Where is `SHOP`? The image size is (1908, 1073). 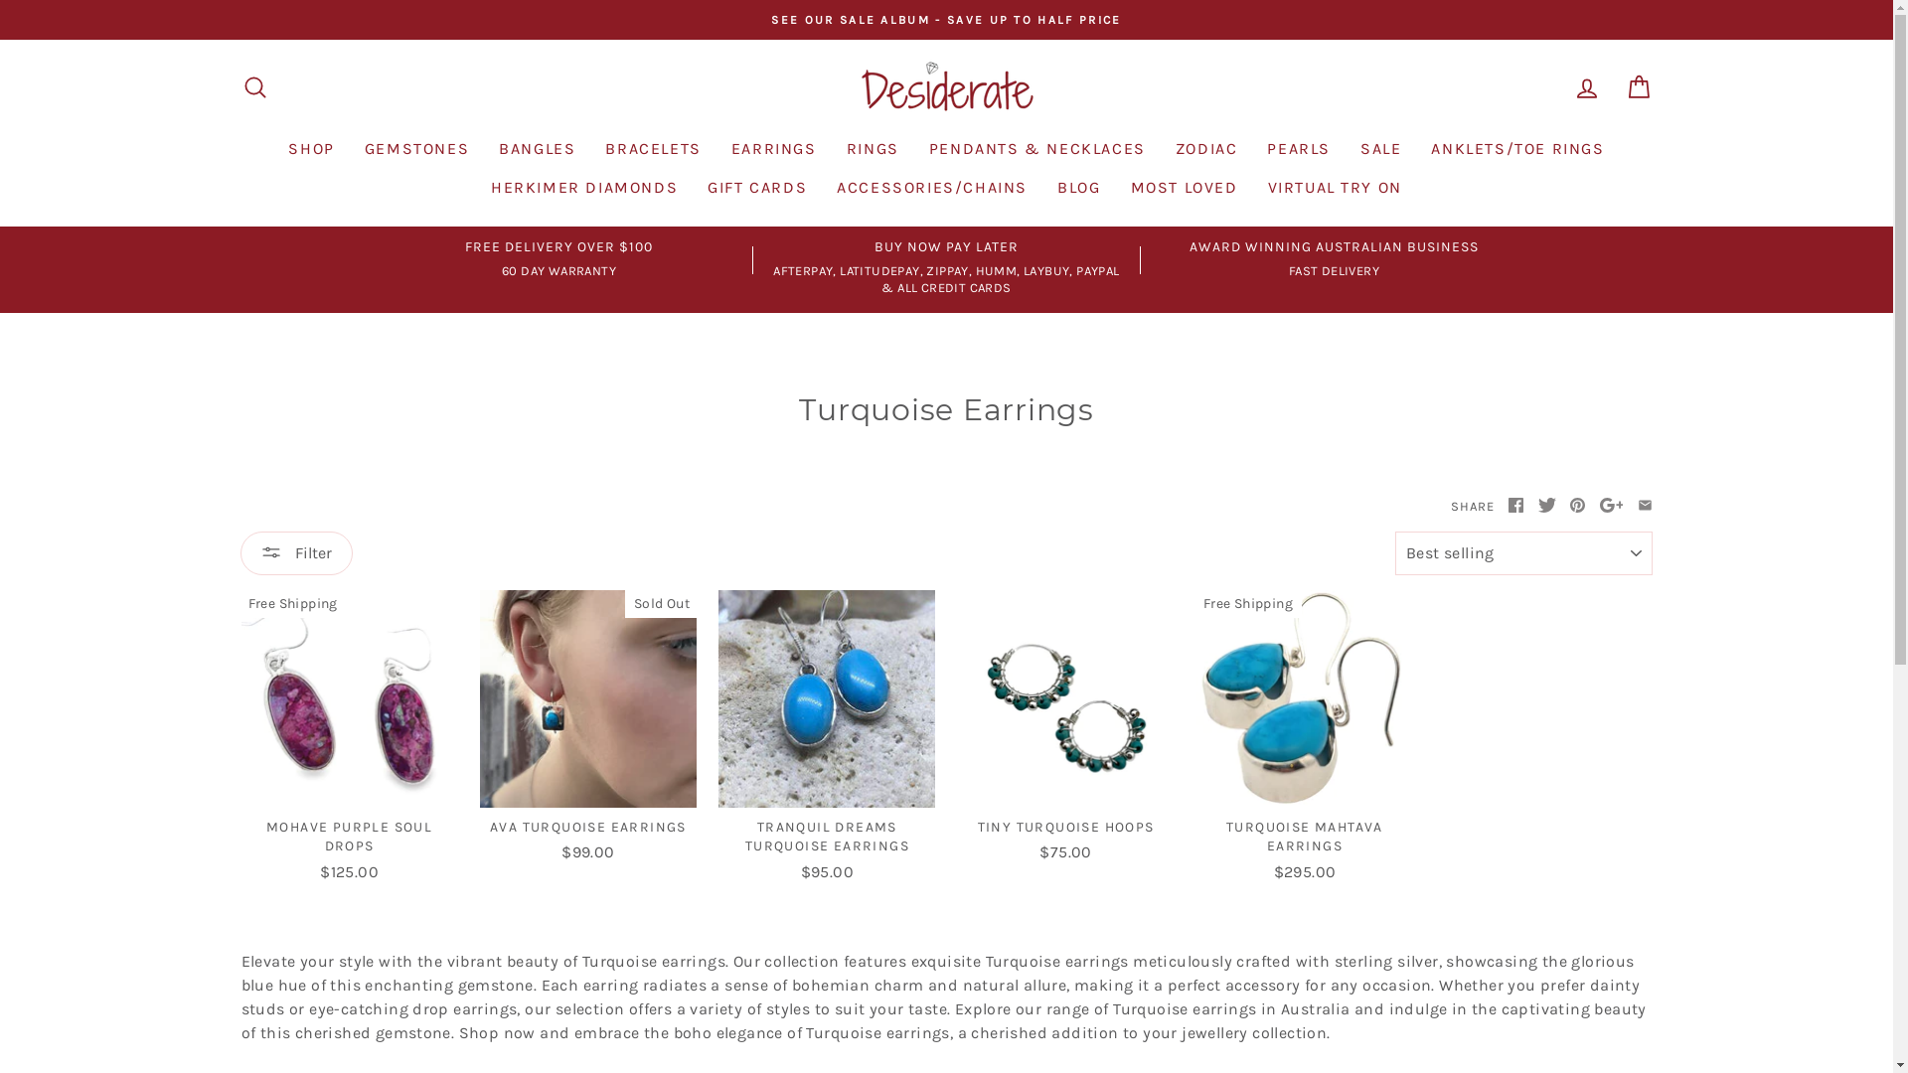 SHOP is located at coordinates (311, 149).